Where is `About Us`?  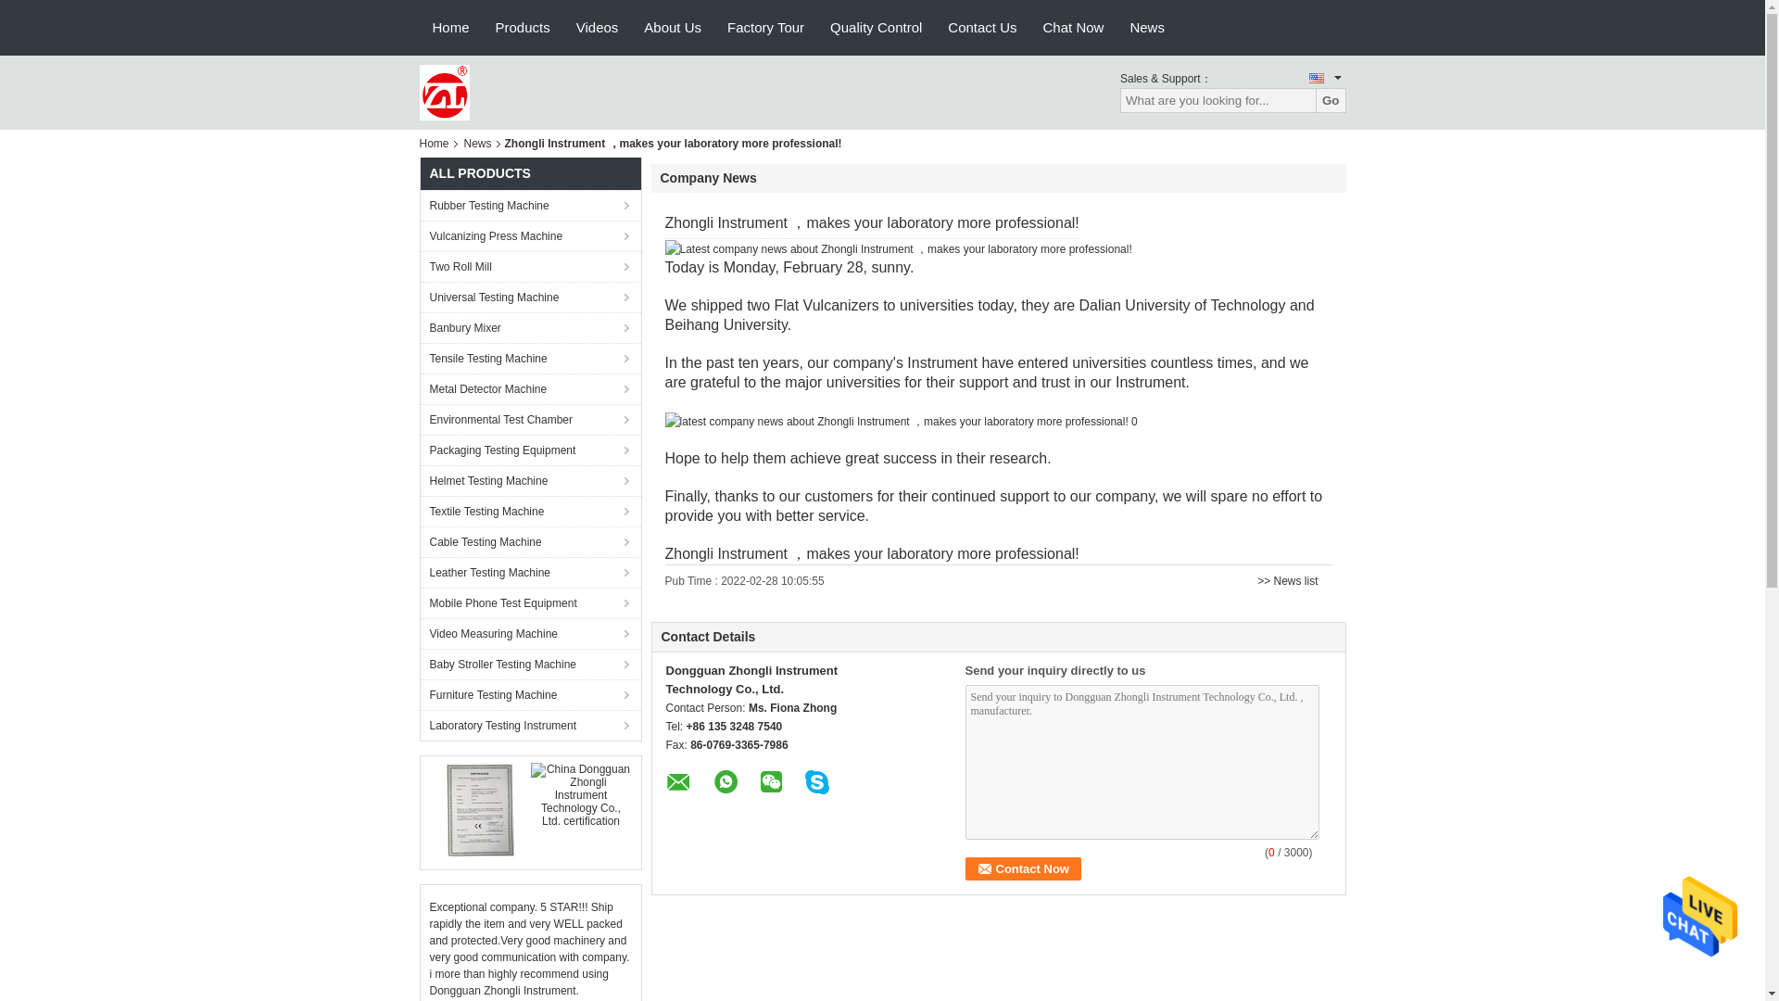 About Us is located at coordinates (673, 28).